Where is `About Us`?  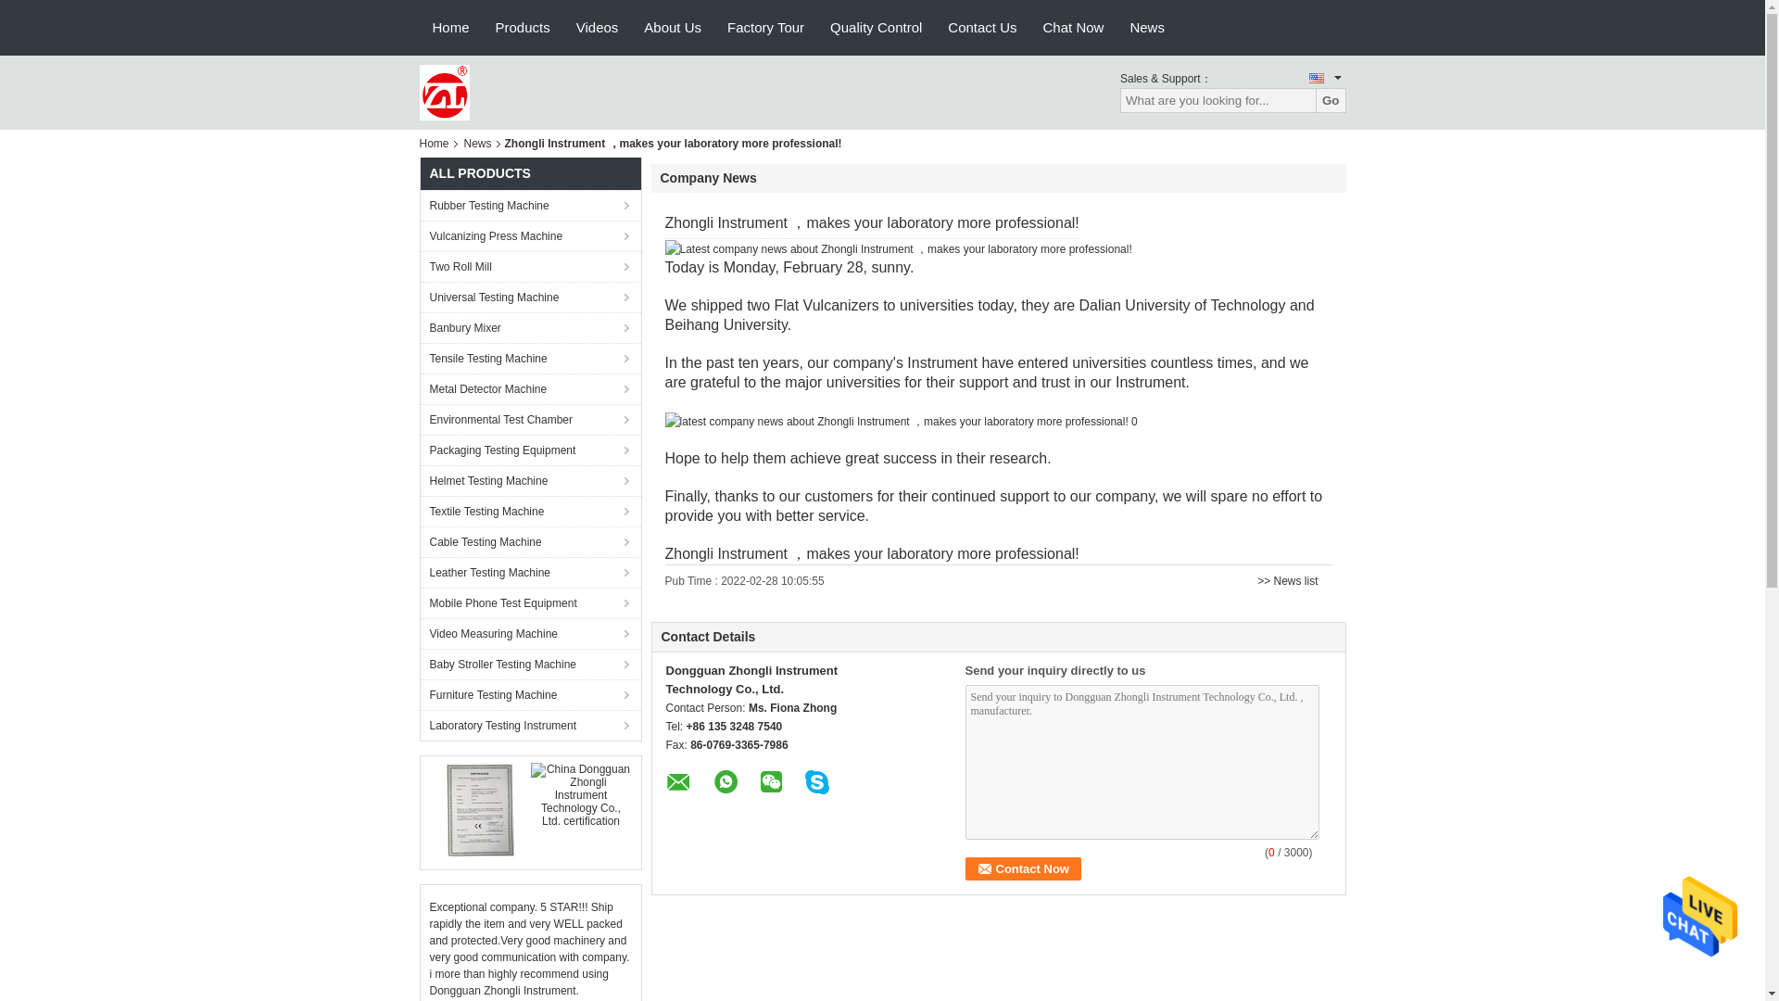 About Us is located at coordinates (673, 28).